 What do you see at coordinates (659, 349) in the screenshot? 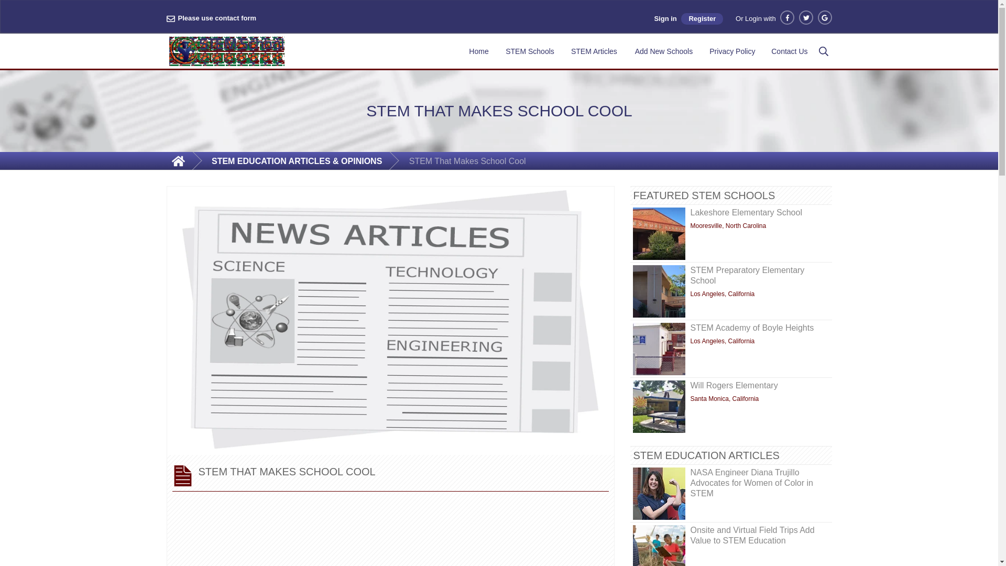
I see `STEM Academy of Boyle Heights` at bounding box center [659, 349].